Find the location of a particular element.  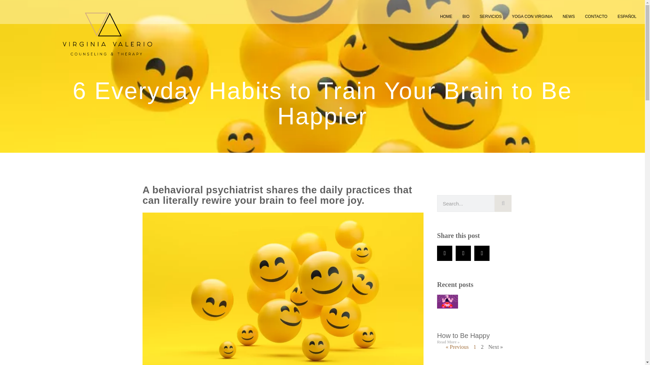

CONTACTO is located at coordinates (596, 16).